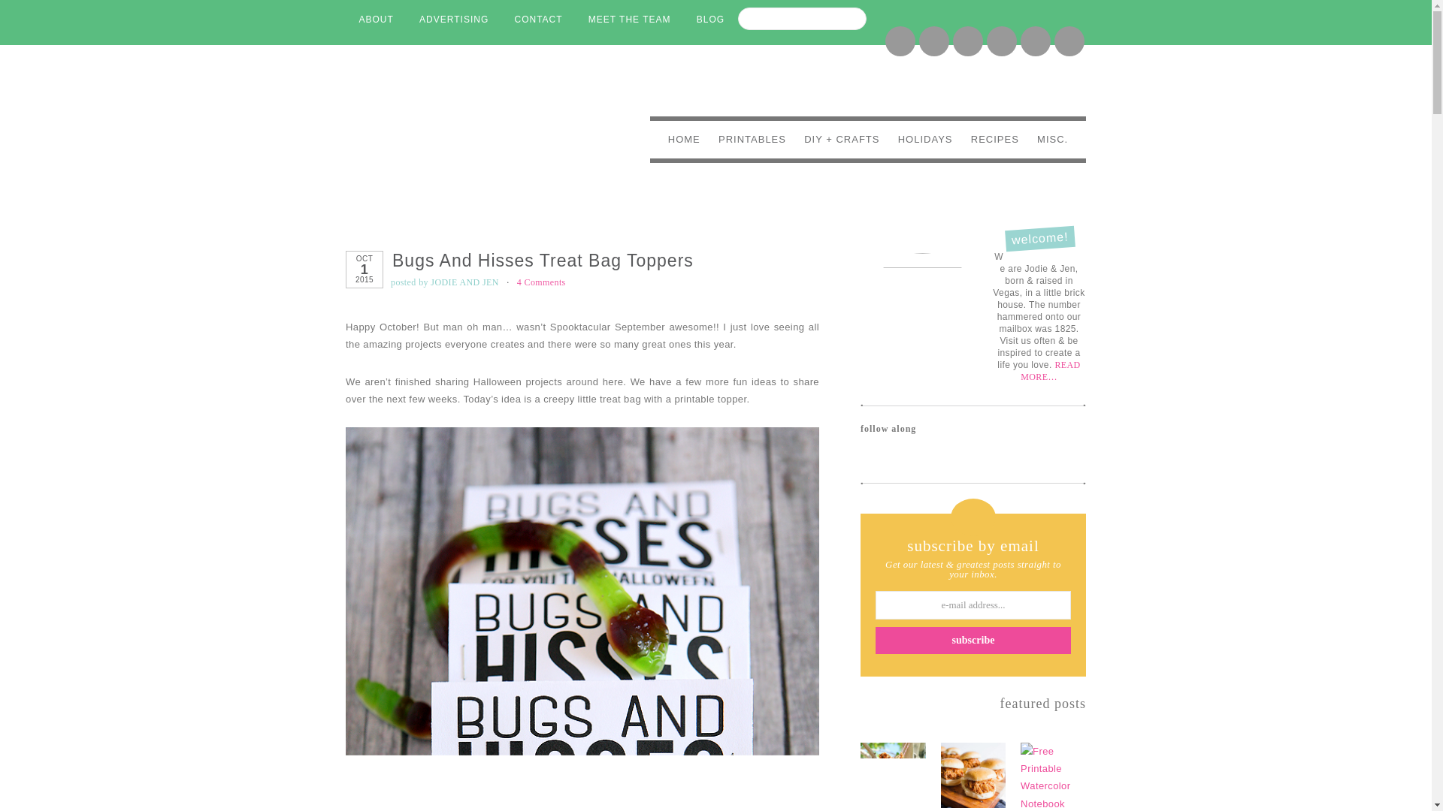  I want to click on HOME, so click(684, 139).